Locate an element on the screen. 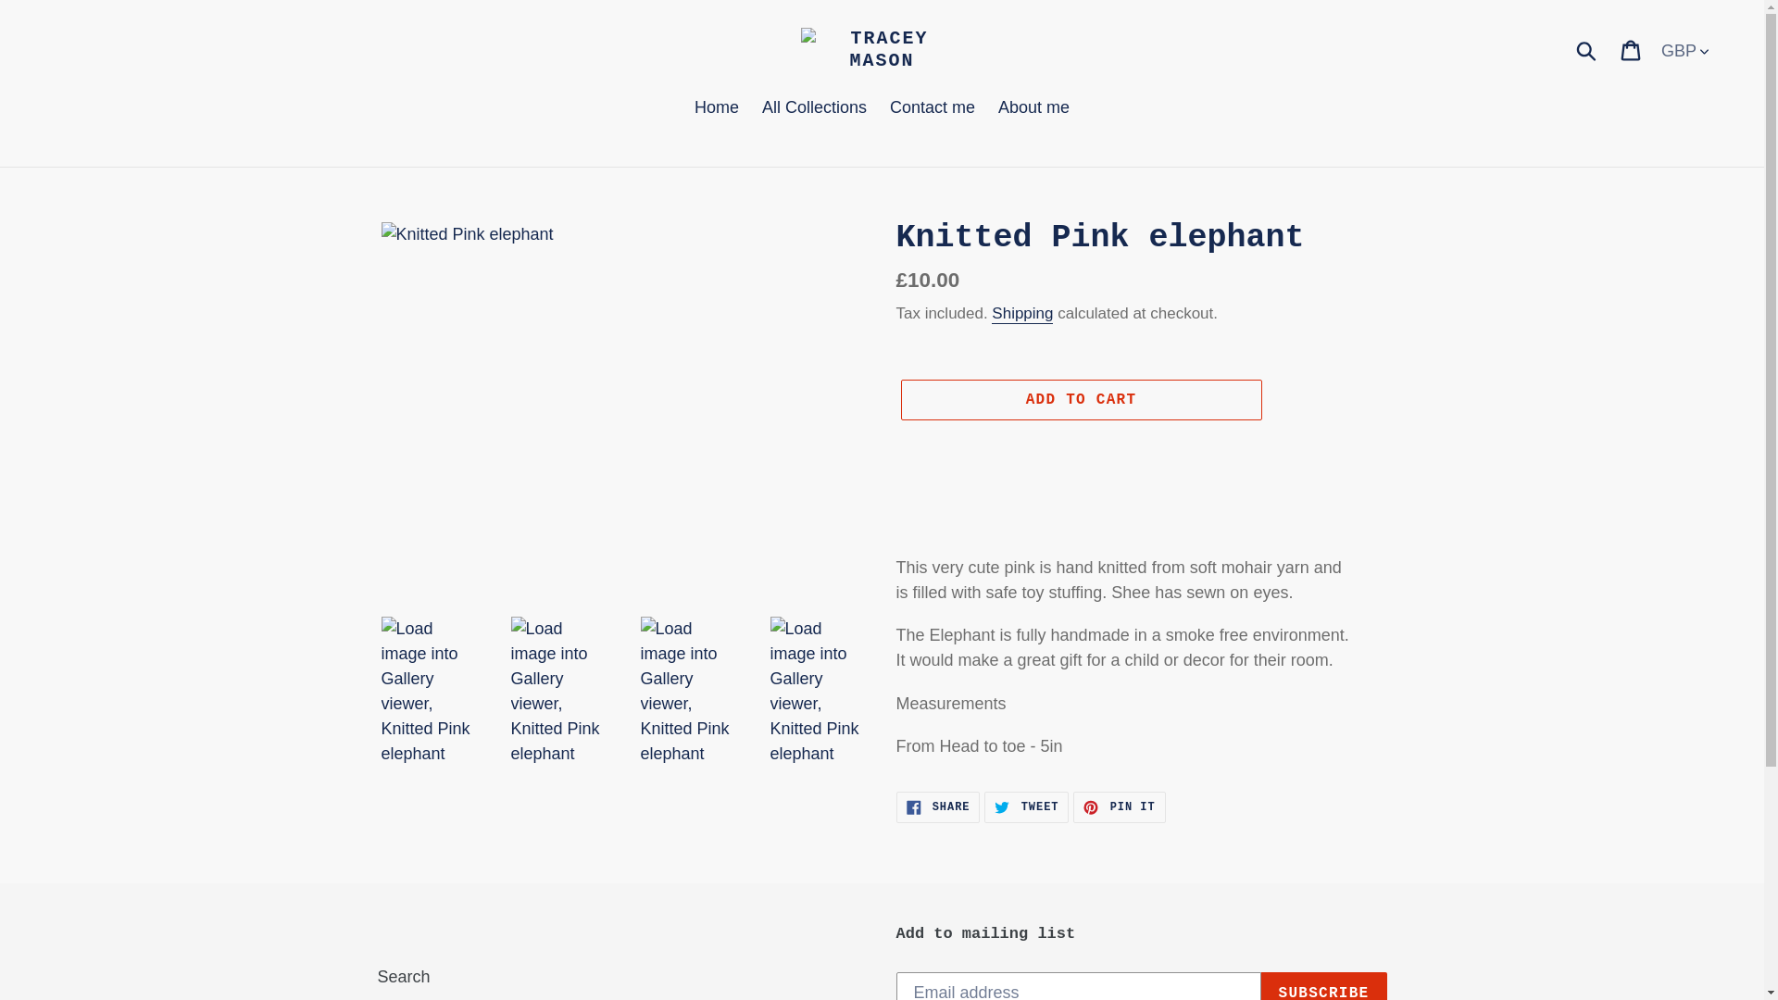  About me is located at coordinates (1022, 314).